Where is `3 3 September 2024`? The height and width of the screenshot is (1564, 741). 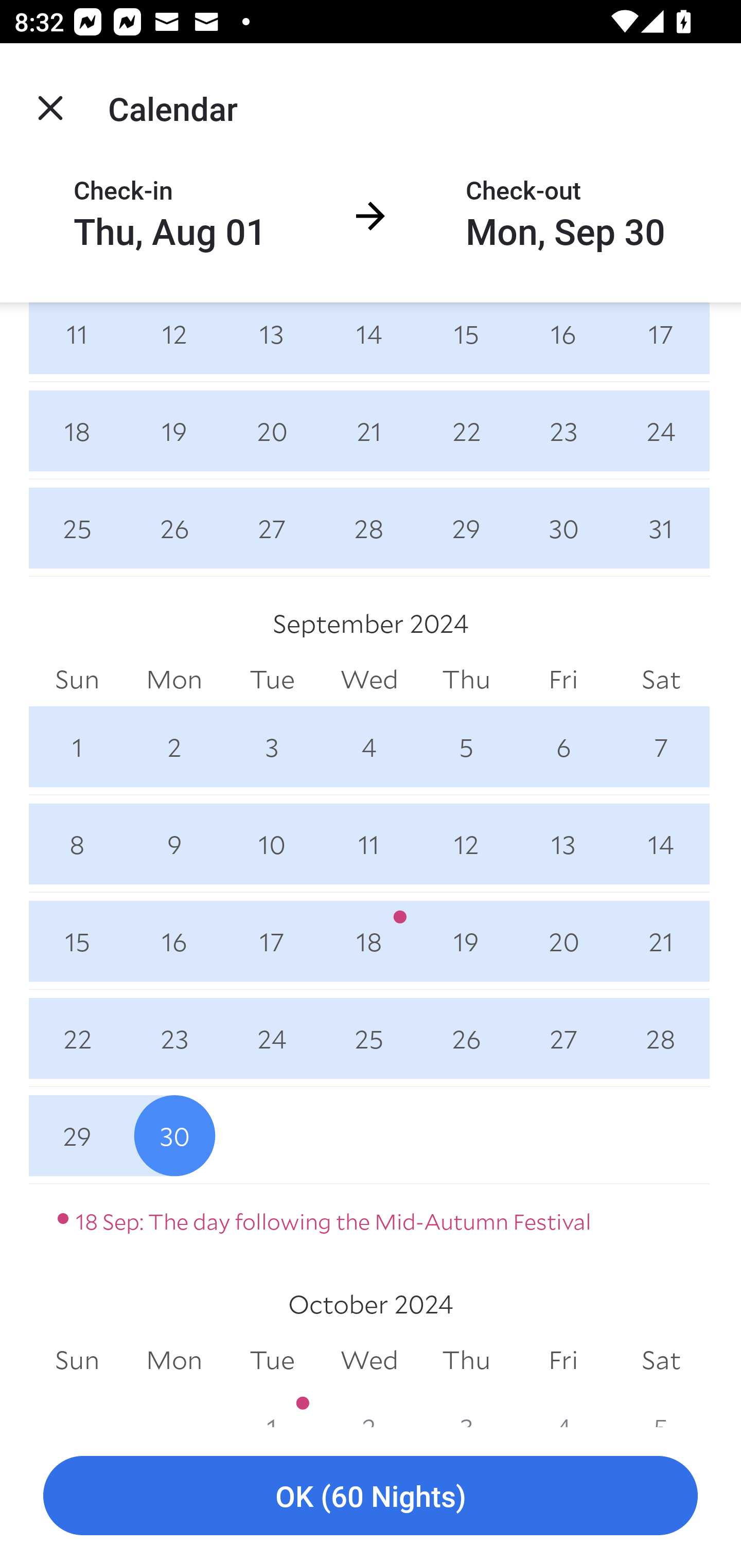 3 3 September 2024 is located at coordinates (272, 747).